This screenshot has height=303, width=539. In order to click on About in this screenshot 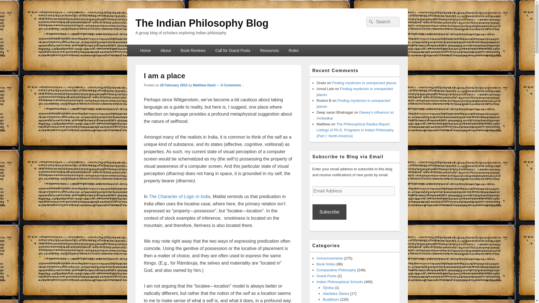, I will do `click(166, 50)`.